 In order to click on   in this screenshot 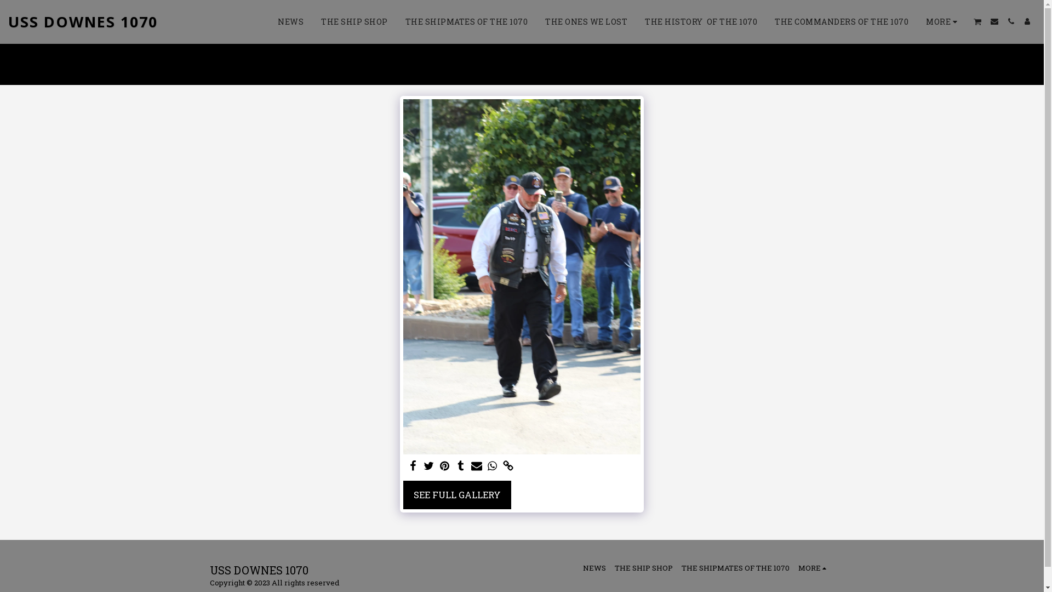, I will do `click(508, 466)`.